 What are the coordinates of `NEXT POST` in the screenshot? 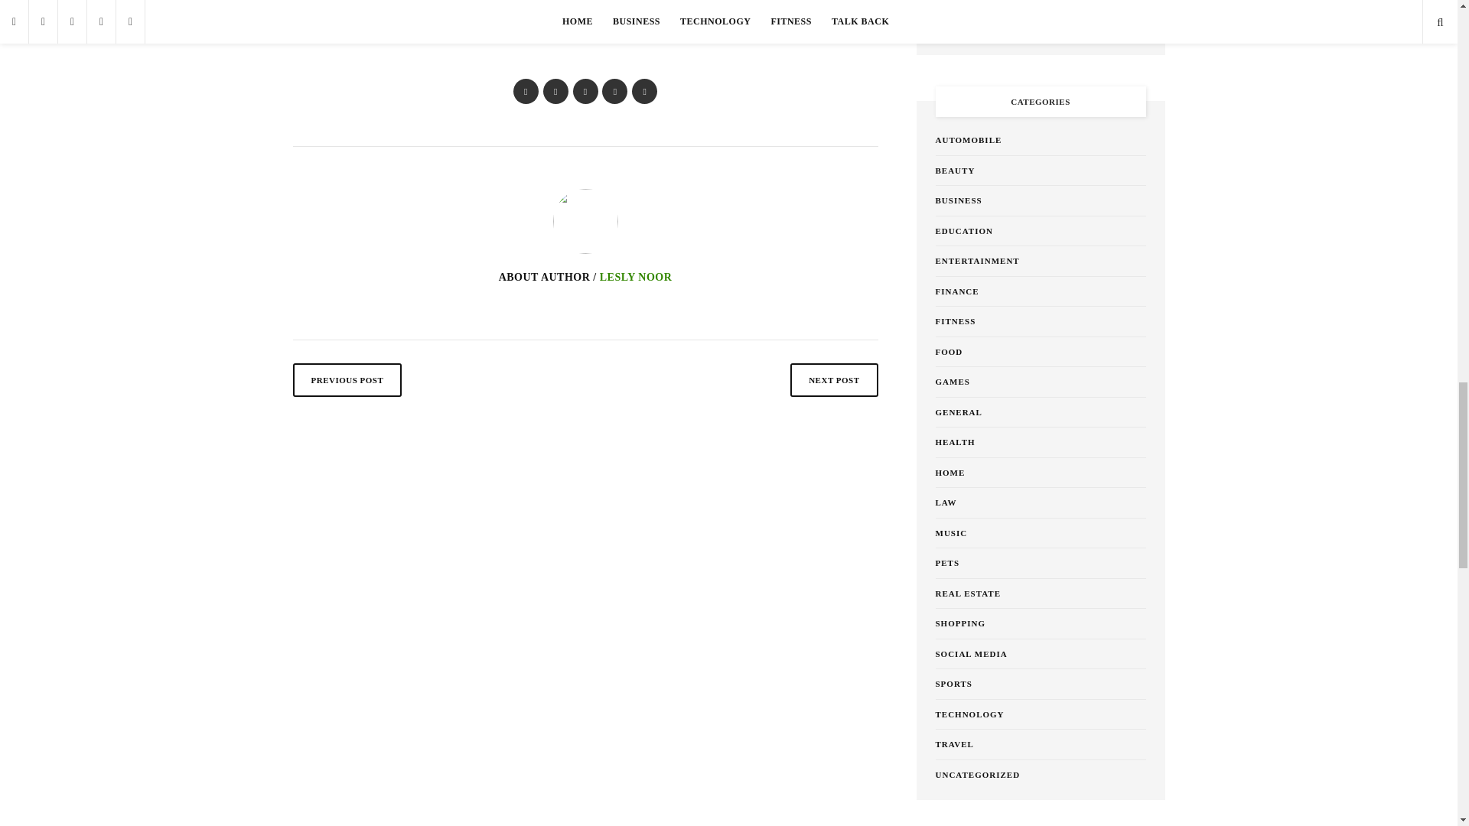 It's located at (833, 380).